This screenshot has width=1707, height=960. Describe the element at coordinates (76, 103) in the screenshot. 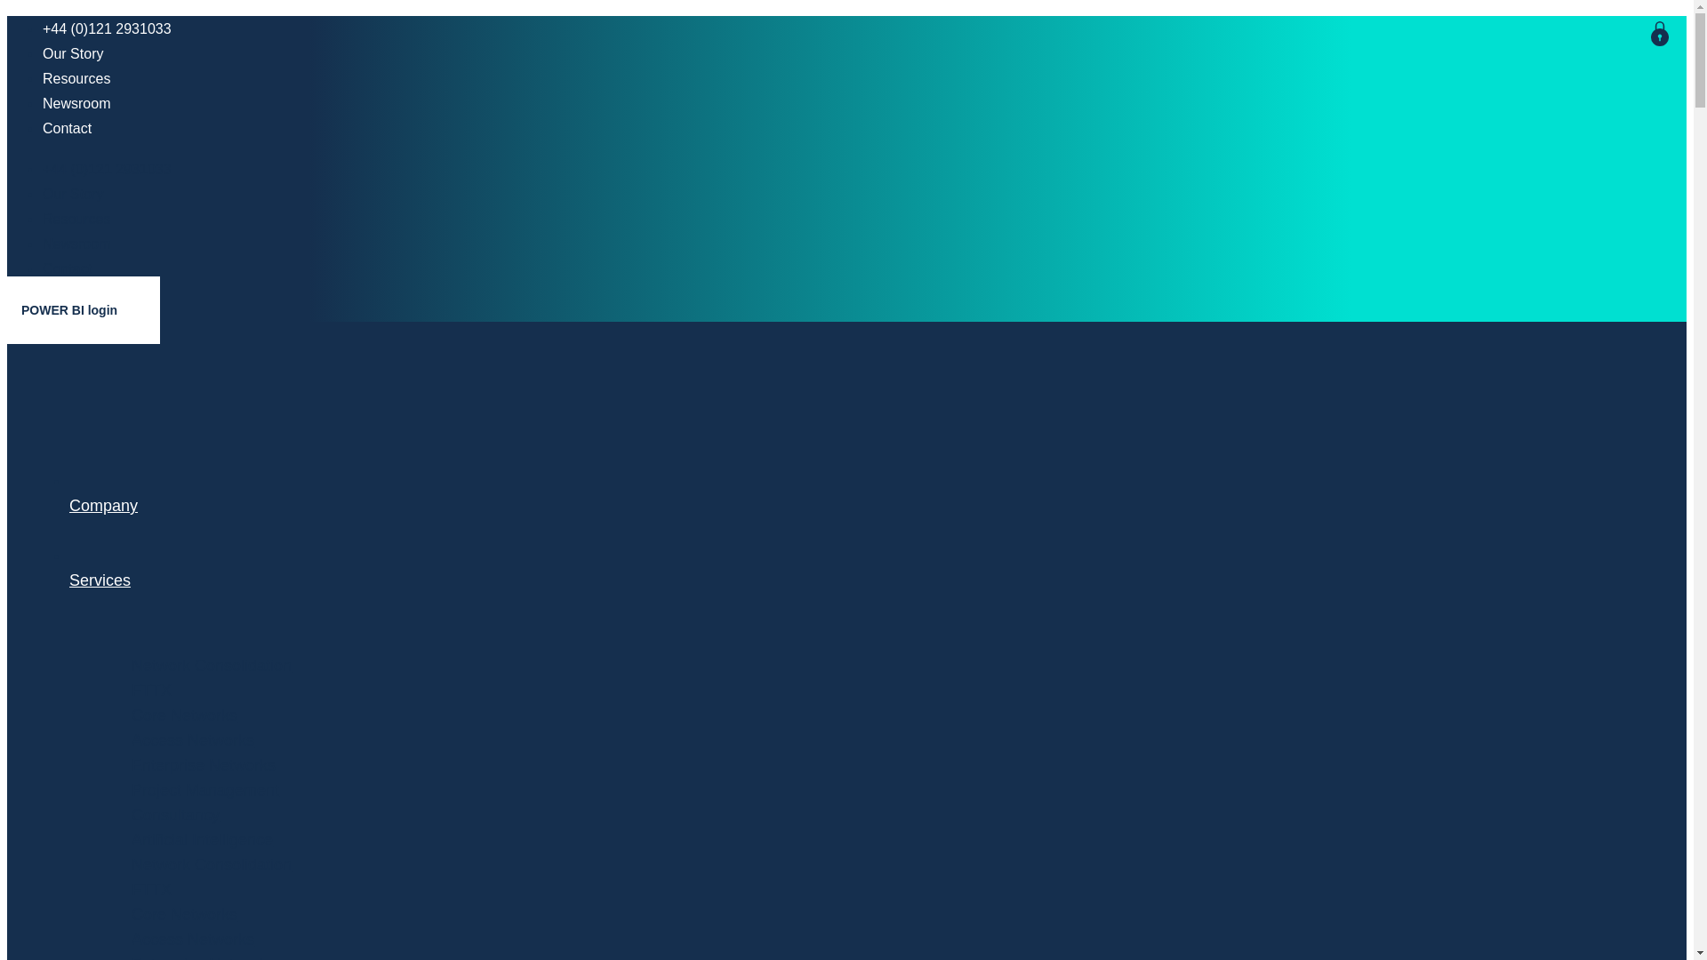

I see `Newsroom` at that location.